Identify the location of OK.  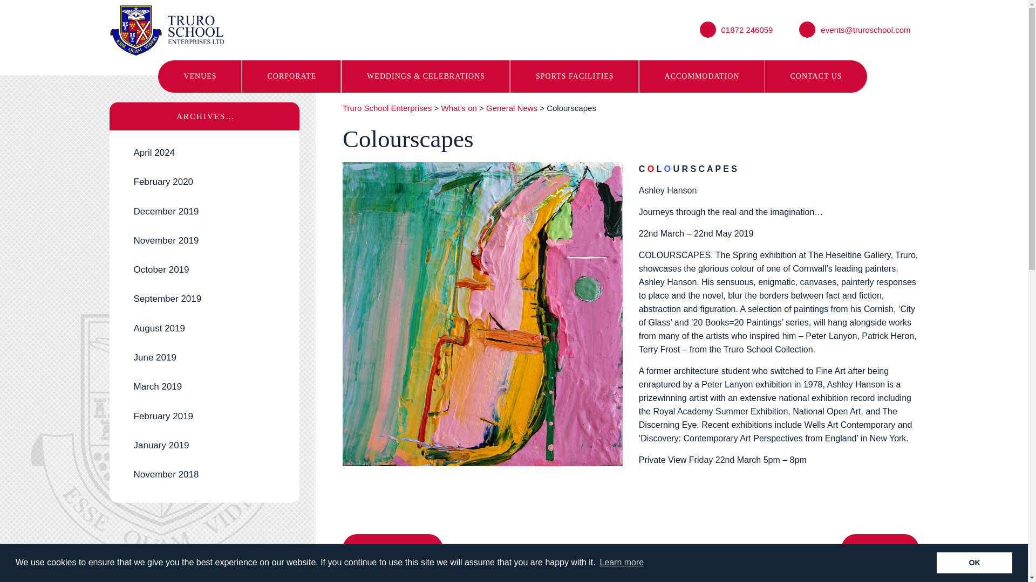
(974, 562).